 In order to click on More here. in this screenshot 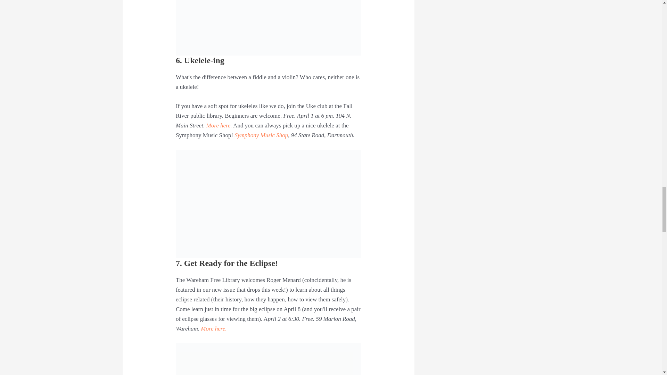, I will do `click(213, 328)`.